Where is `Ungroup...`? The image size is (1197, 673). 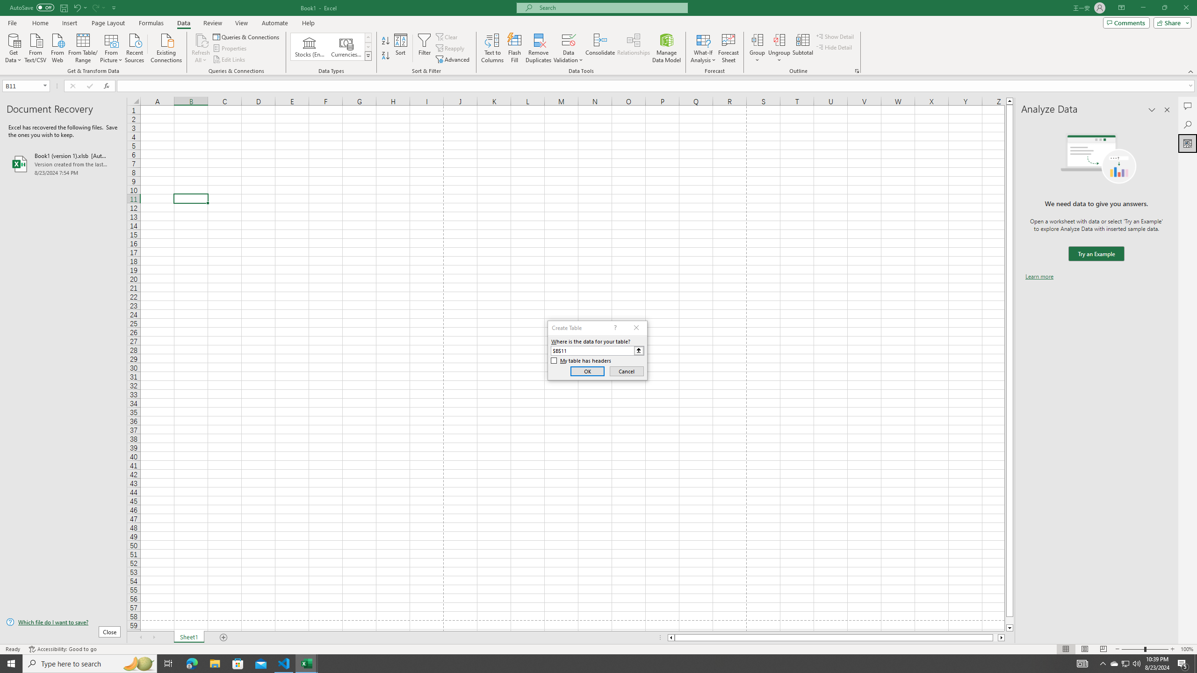 Ungroup... is located at coordinates (779, 48).